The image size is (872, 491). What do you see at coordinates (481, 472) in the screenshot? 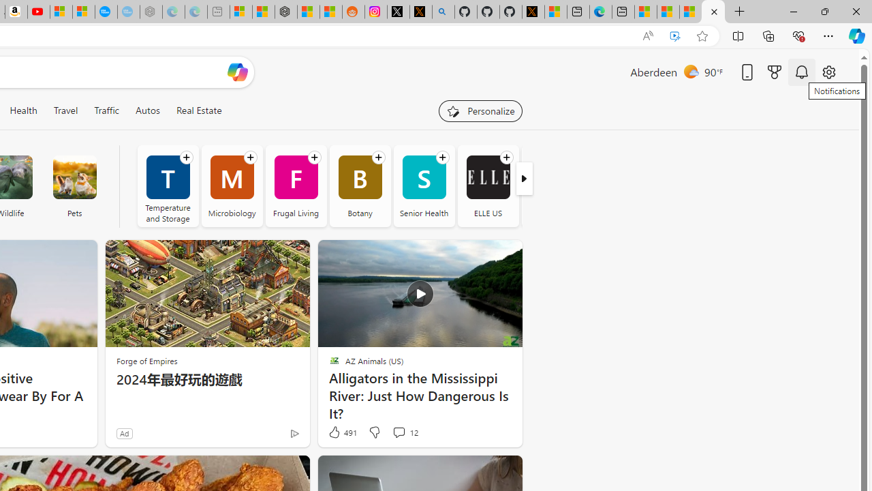
I see `Hide this story` at bounding box center [481, 472].